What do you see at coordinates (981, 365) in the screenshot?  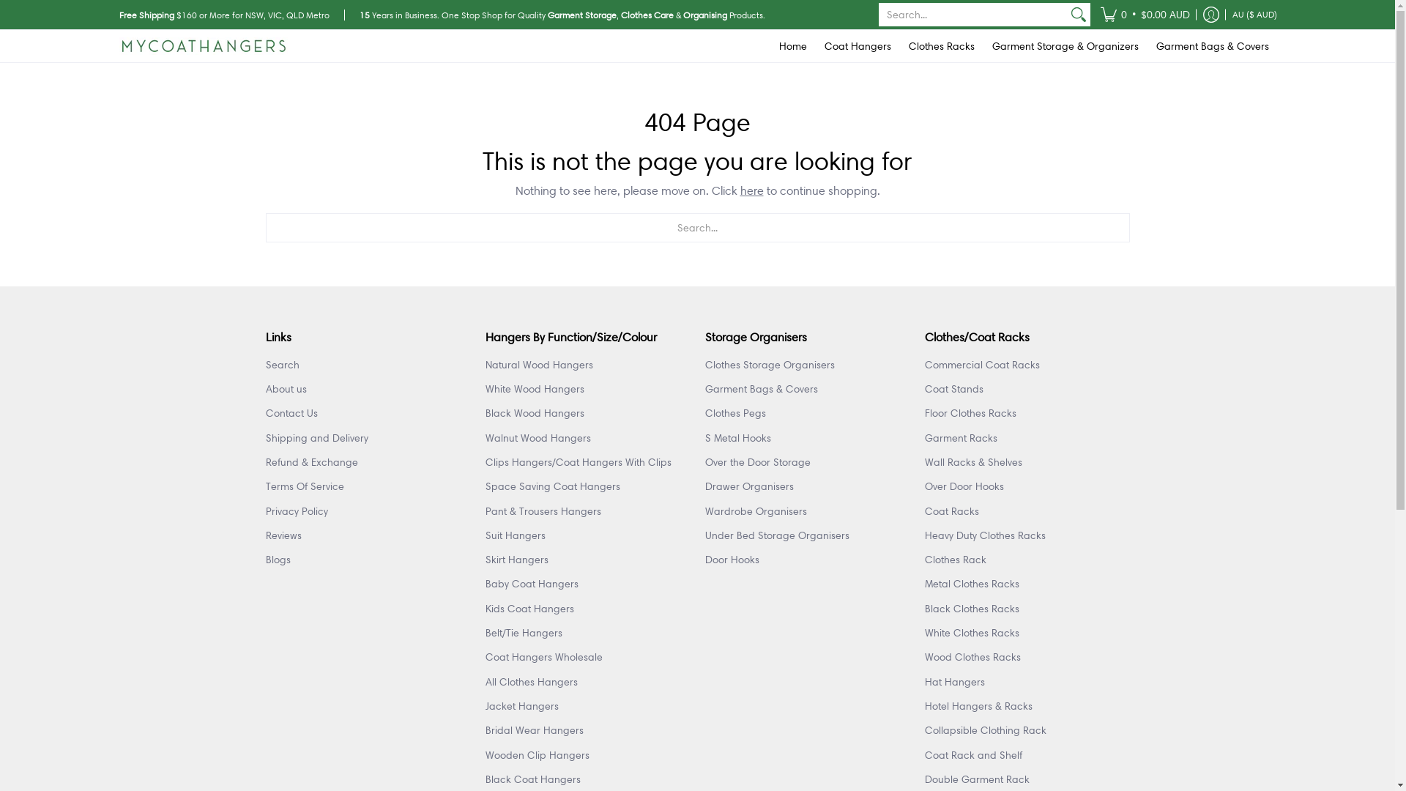 I see `Commercial Coat Racks` at bounding box center [981, 365].